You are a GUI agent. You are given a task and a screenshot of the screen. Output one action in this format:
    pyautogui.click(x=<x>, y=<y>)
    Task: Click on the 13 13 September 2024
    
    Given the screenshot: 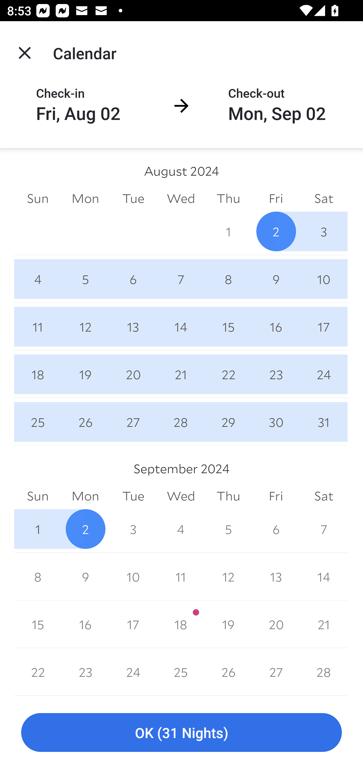 What is the action you would take?
    pyautogui.click(x=276, y=577)
    